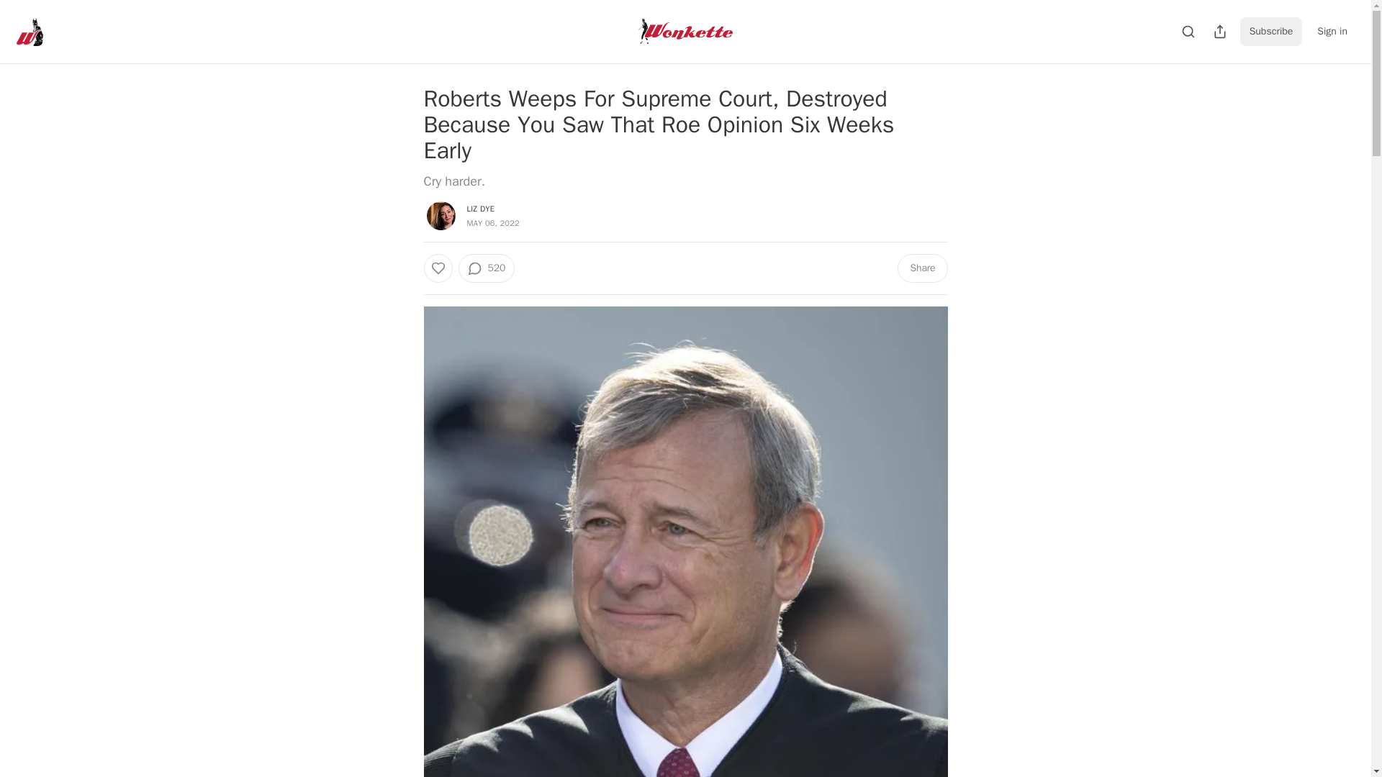 This screenshot has height=777, width=1382. I want to click on Subscribe, so click(1271, 31).